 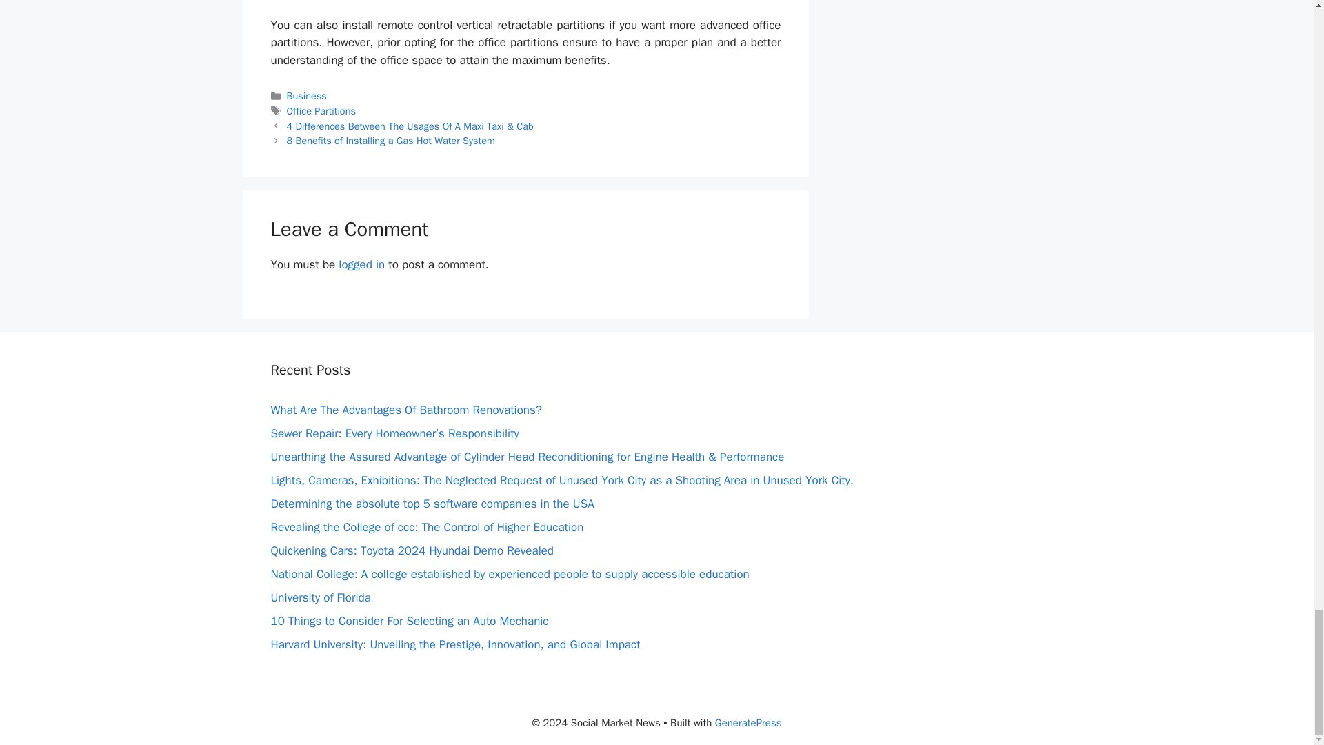 I want to click on Business, so click(x=307, y=95).